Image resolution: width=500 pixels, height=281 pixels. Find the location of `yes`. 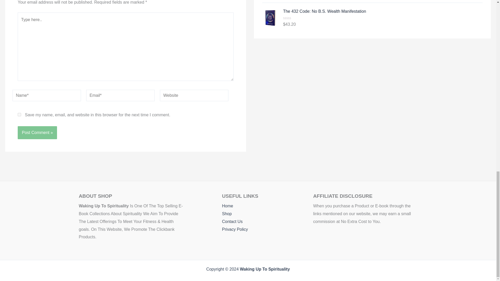

yes is located at coordinates (19, 114).